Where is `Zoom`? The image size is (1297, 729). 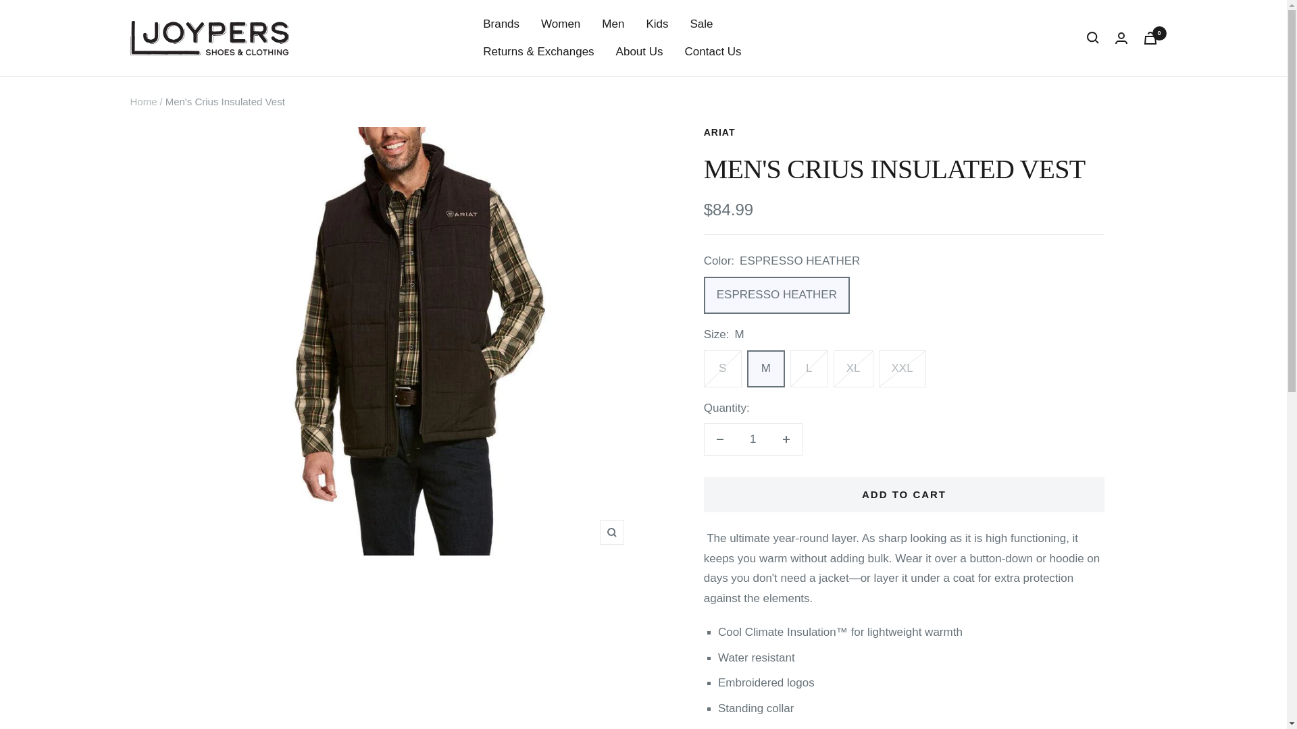
Zoom is located at coordinates (611, 532).